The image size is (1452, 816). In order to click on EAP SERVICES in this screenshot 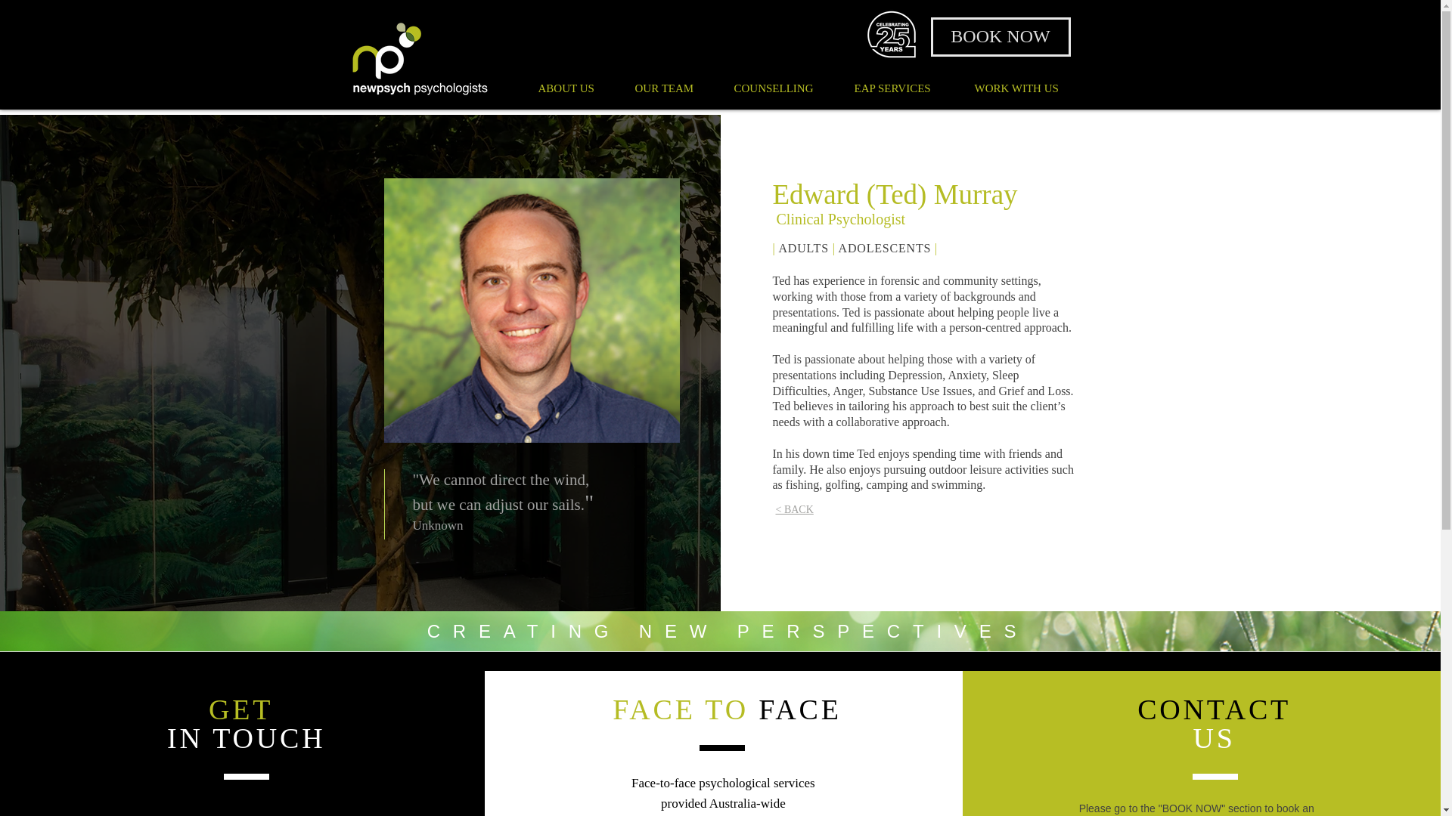, I will do `click(901, 88)`.